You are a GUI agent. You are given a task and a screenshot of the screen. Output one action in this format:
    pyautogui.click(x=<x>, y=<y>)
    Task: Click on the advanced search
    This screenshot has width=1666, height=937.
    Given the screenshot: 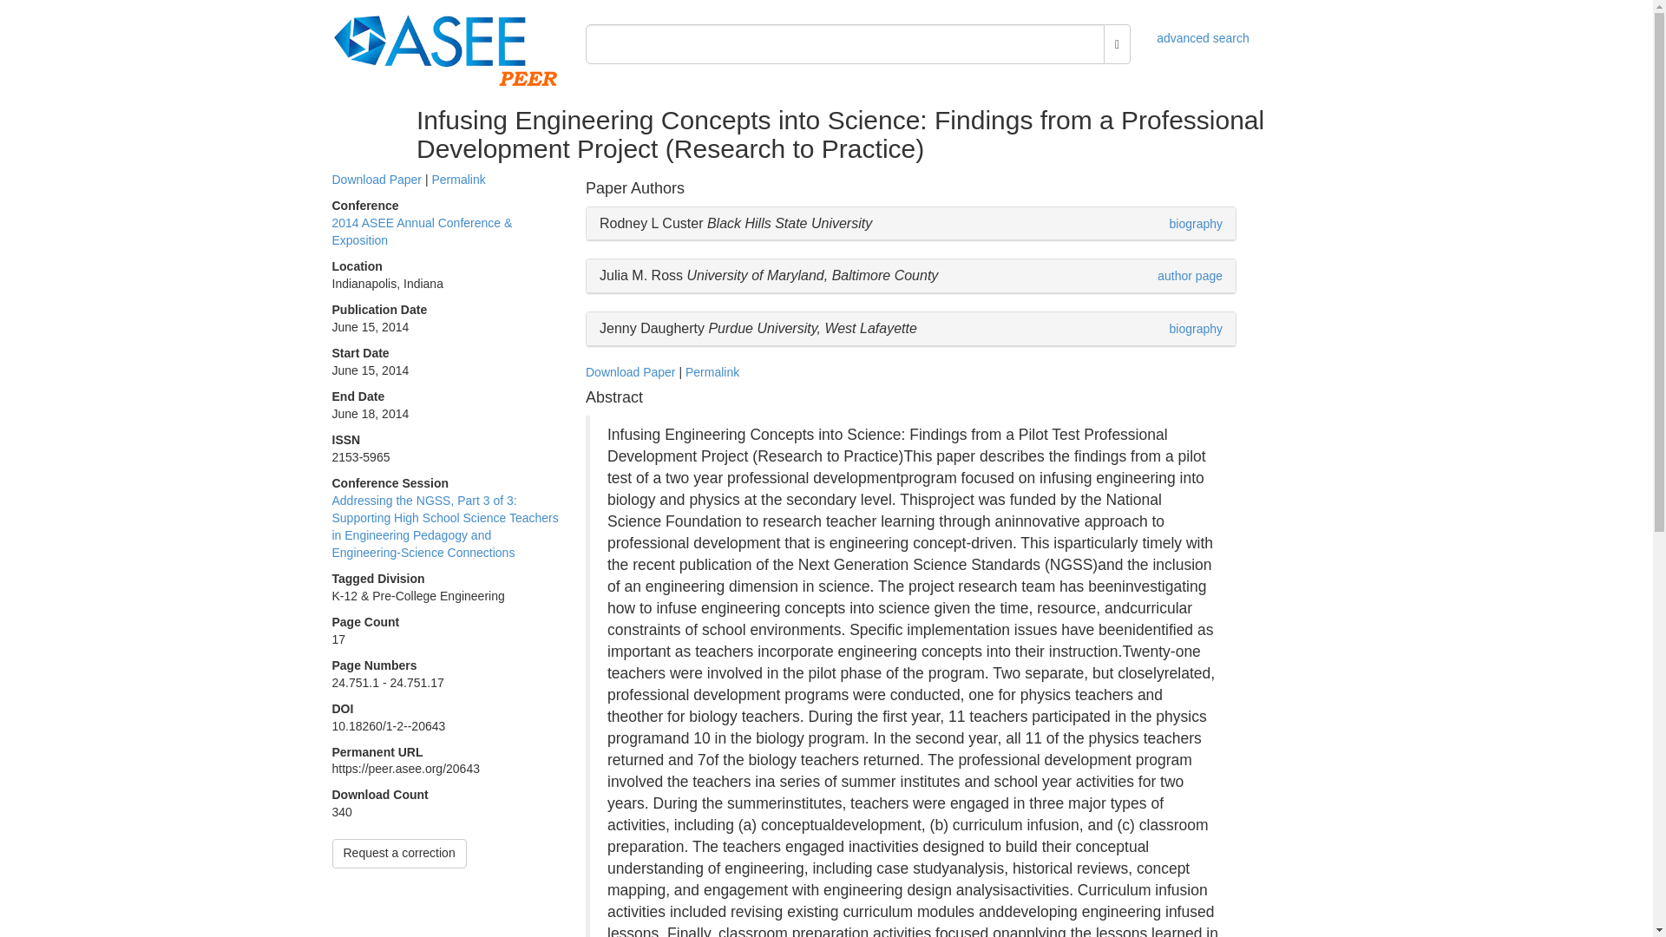 What is the action you would take?
    pyautogui.click(x=1203, y=37)
    